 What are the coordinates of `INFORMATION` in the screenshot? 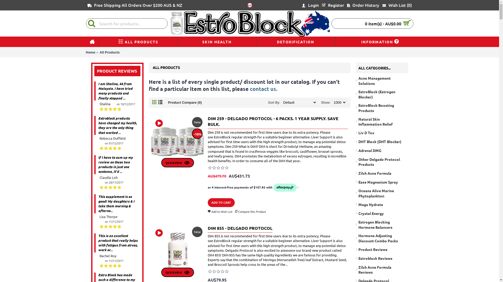 It's located at (374, 42).